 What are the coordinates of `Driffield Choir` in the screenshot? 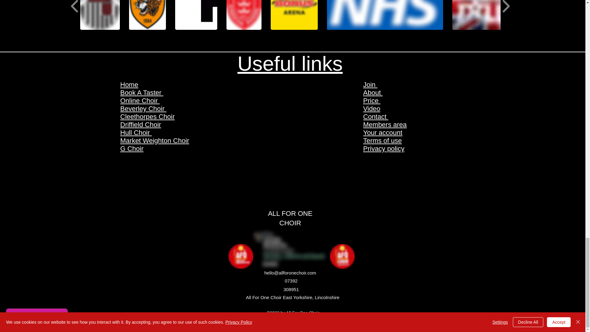 It's located at (141, 124).